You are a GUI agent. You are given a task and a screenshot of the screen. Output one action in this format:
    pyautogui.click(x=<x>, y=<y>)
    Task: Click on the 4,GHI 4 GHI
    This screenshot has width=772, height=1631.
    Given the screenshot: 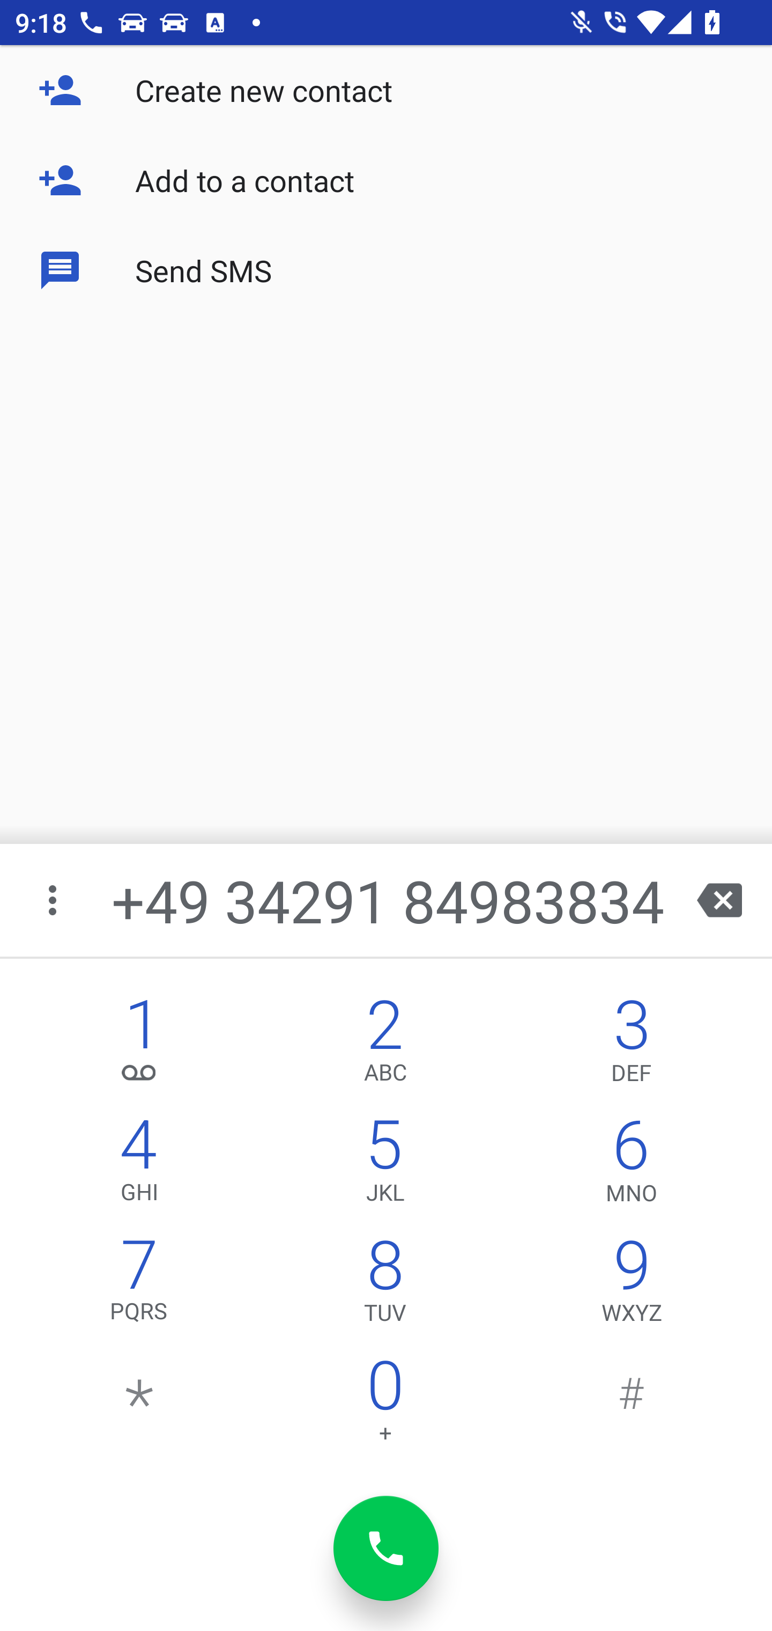 What is the action you would take?
    pyautogui.click(x=139, y=1165)
    